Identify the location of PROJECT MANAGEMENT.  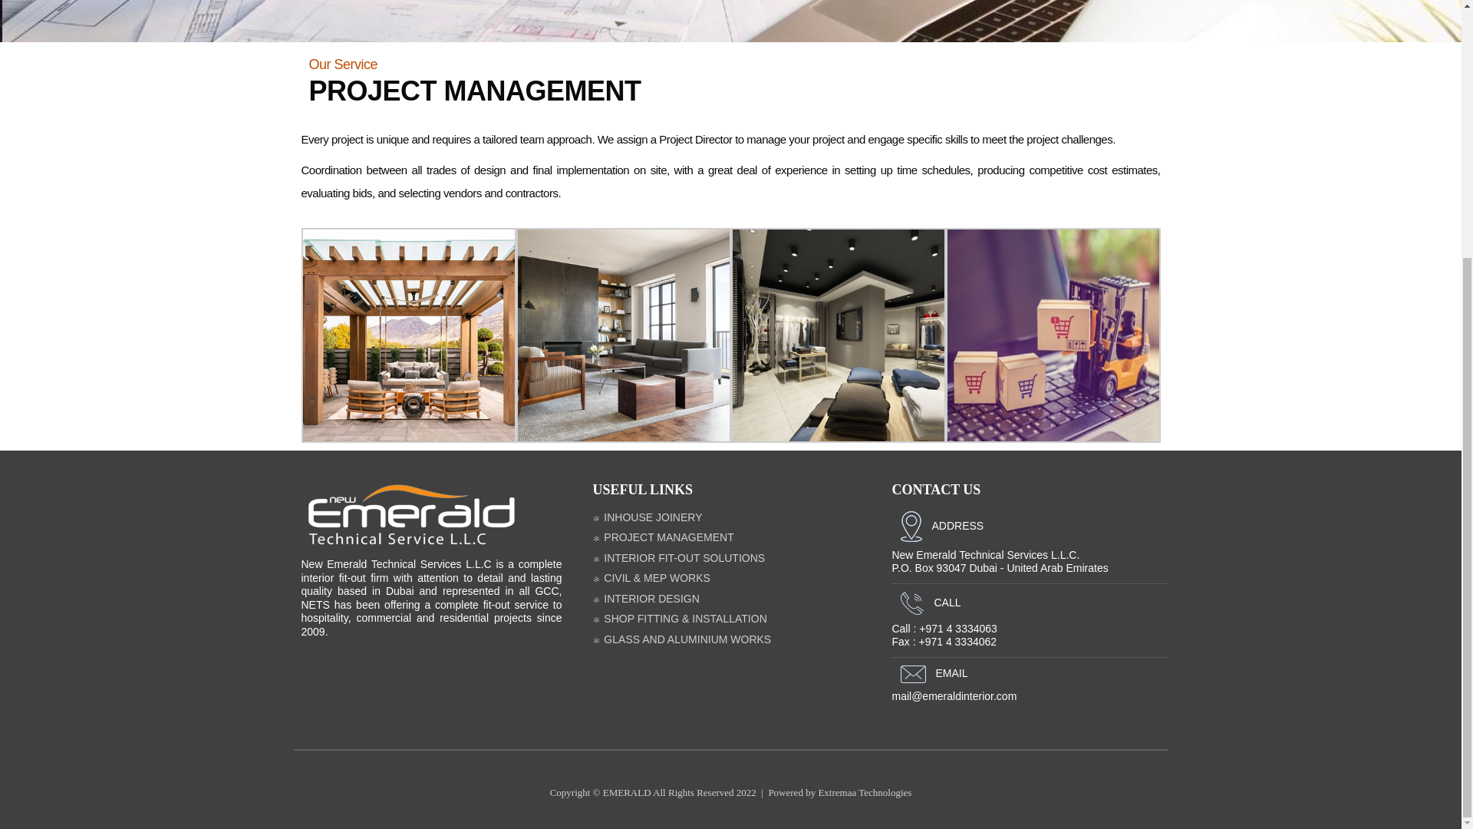
(663, 537).